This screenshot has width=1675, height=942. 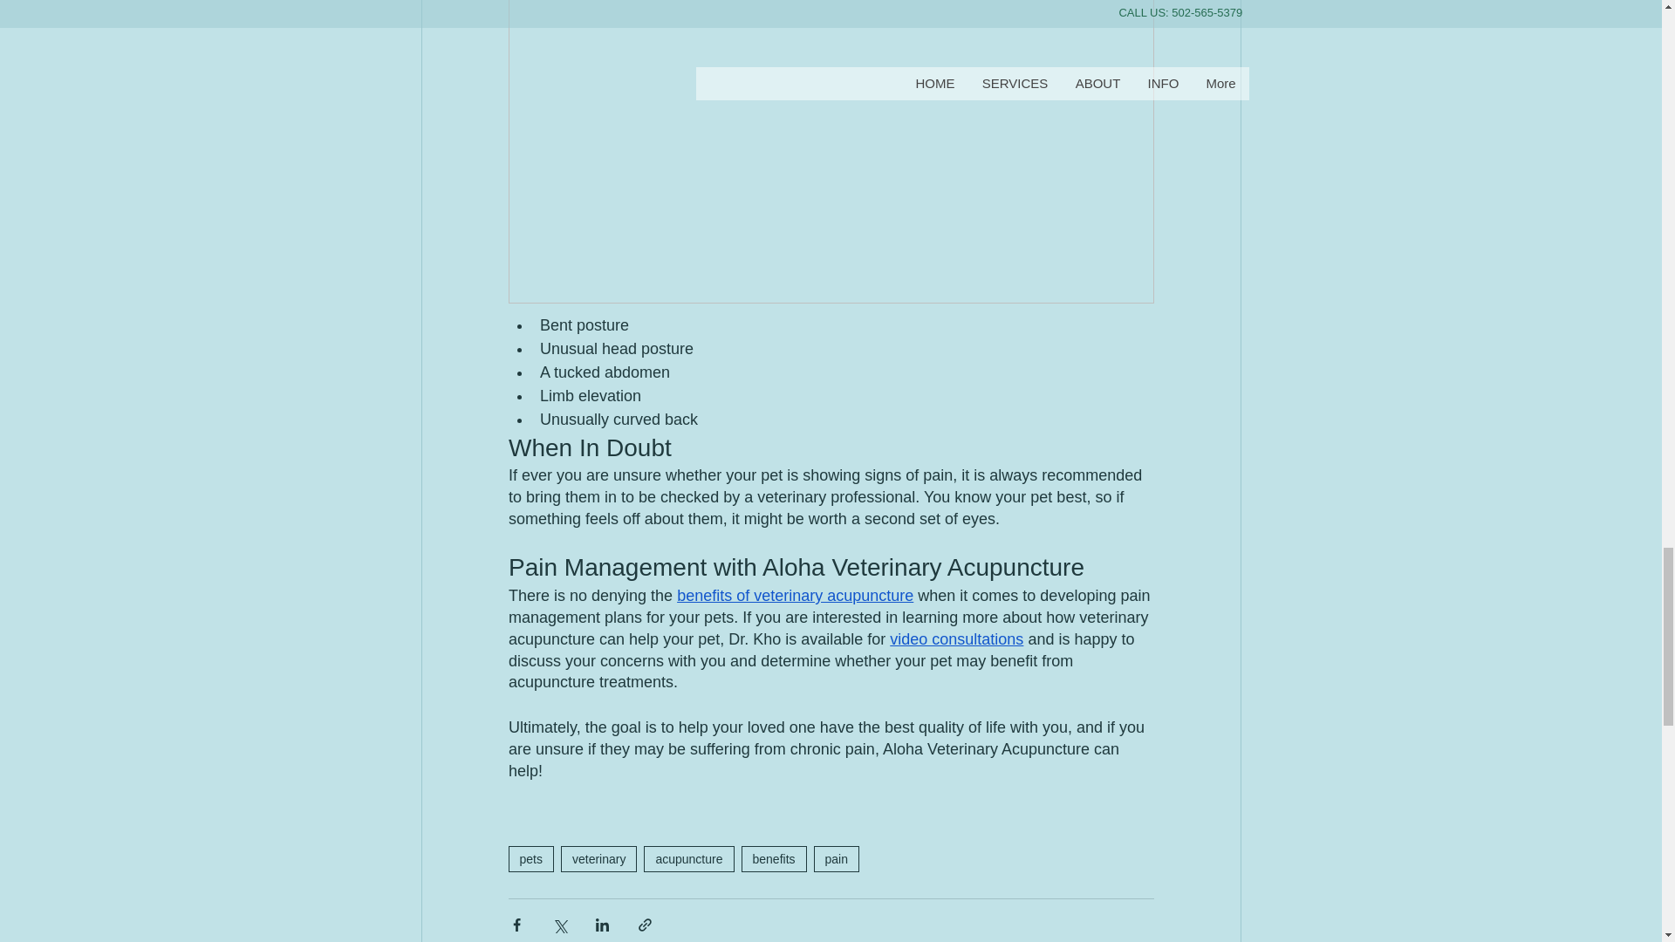 What do you see at coordinates (956, 638) in the screenshot?
I see `video consultations` at bounding box center [956, 638].